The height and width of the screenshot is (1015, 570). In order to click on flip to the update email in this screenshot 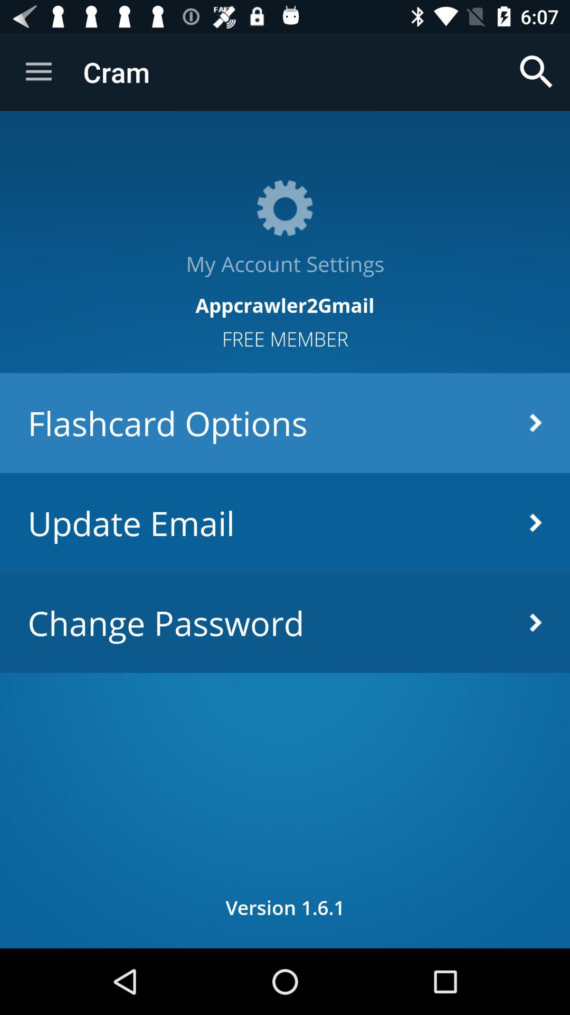, I will do `click(285, 522)`.